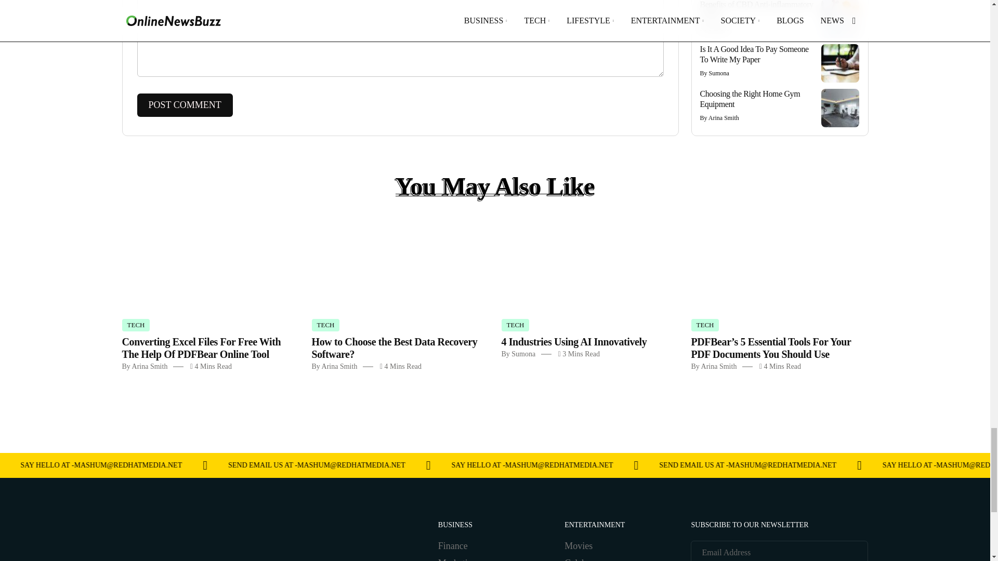 The image size is (998, 561). What do you see at coordinates (136, 325) in the screenshot?
I see `Tech` at bounding box center [136, 325].